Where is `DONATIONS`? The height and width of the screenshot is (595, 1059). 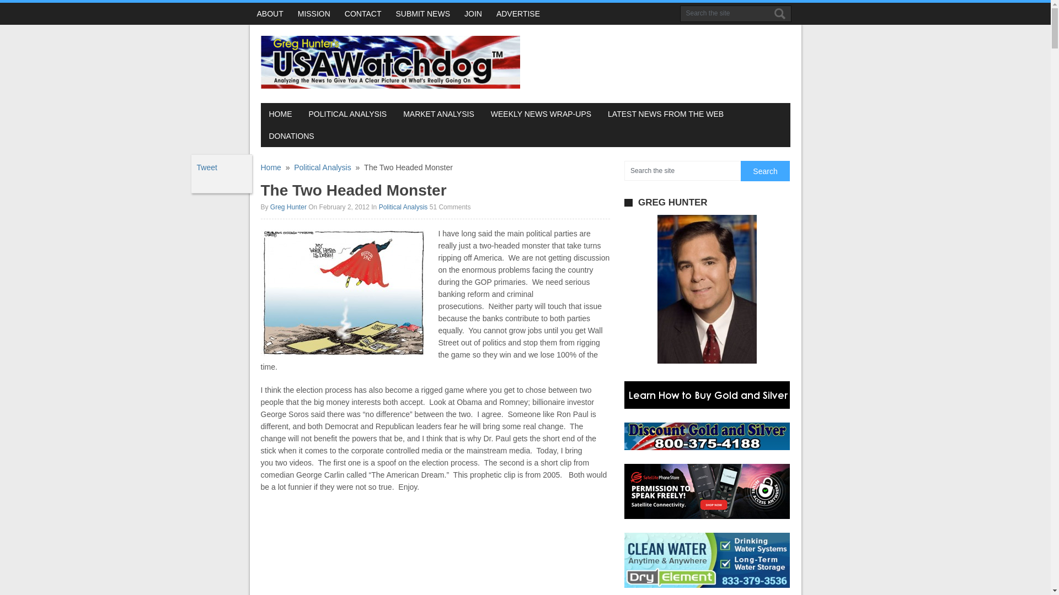 DONATIONS is located at coordinates (291, 136).